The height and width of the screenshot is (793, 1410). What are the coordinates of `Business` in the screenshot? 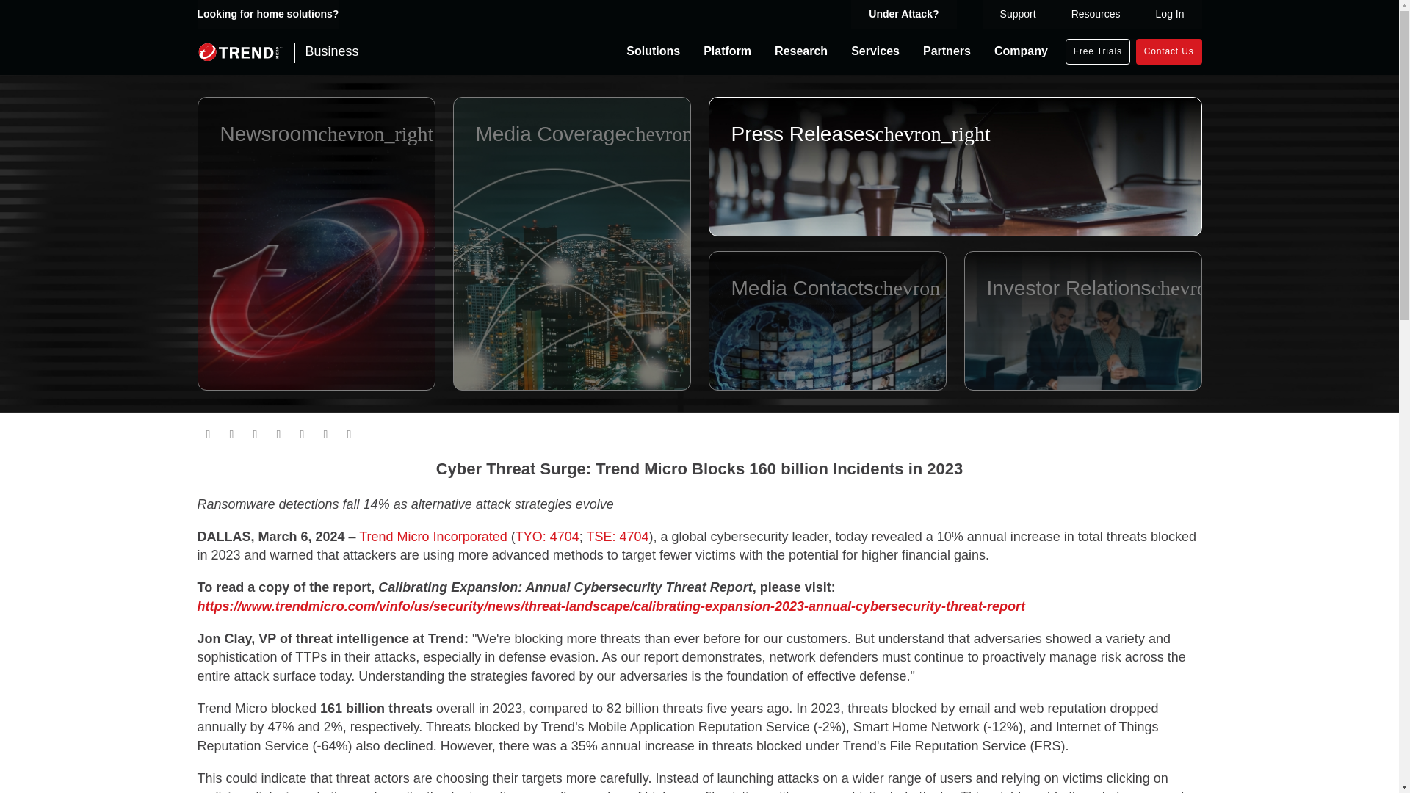 It's located at (278, 51).